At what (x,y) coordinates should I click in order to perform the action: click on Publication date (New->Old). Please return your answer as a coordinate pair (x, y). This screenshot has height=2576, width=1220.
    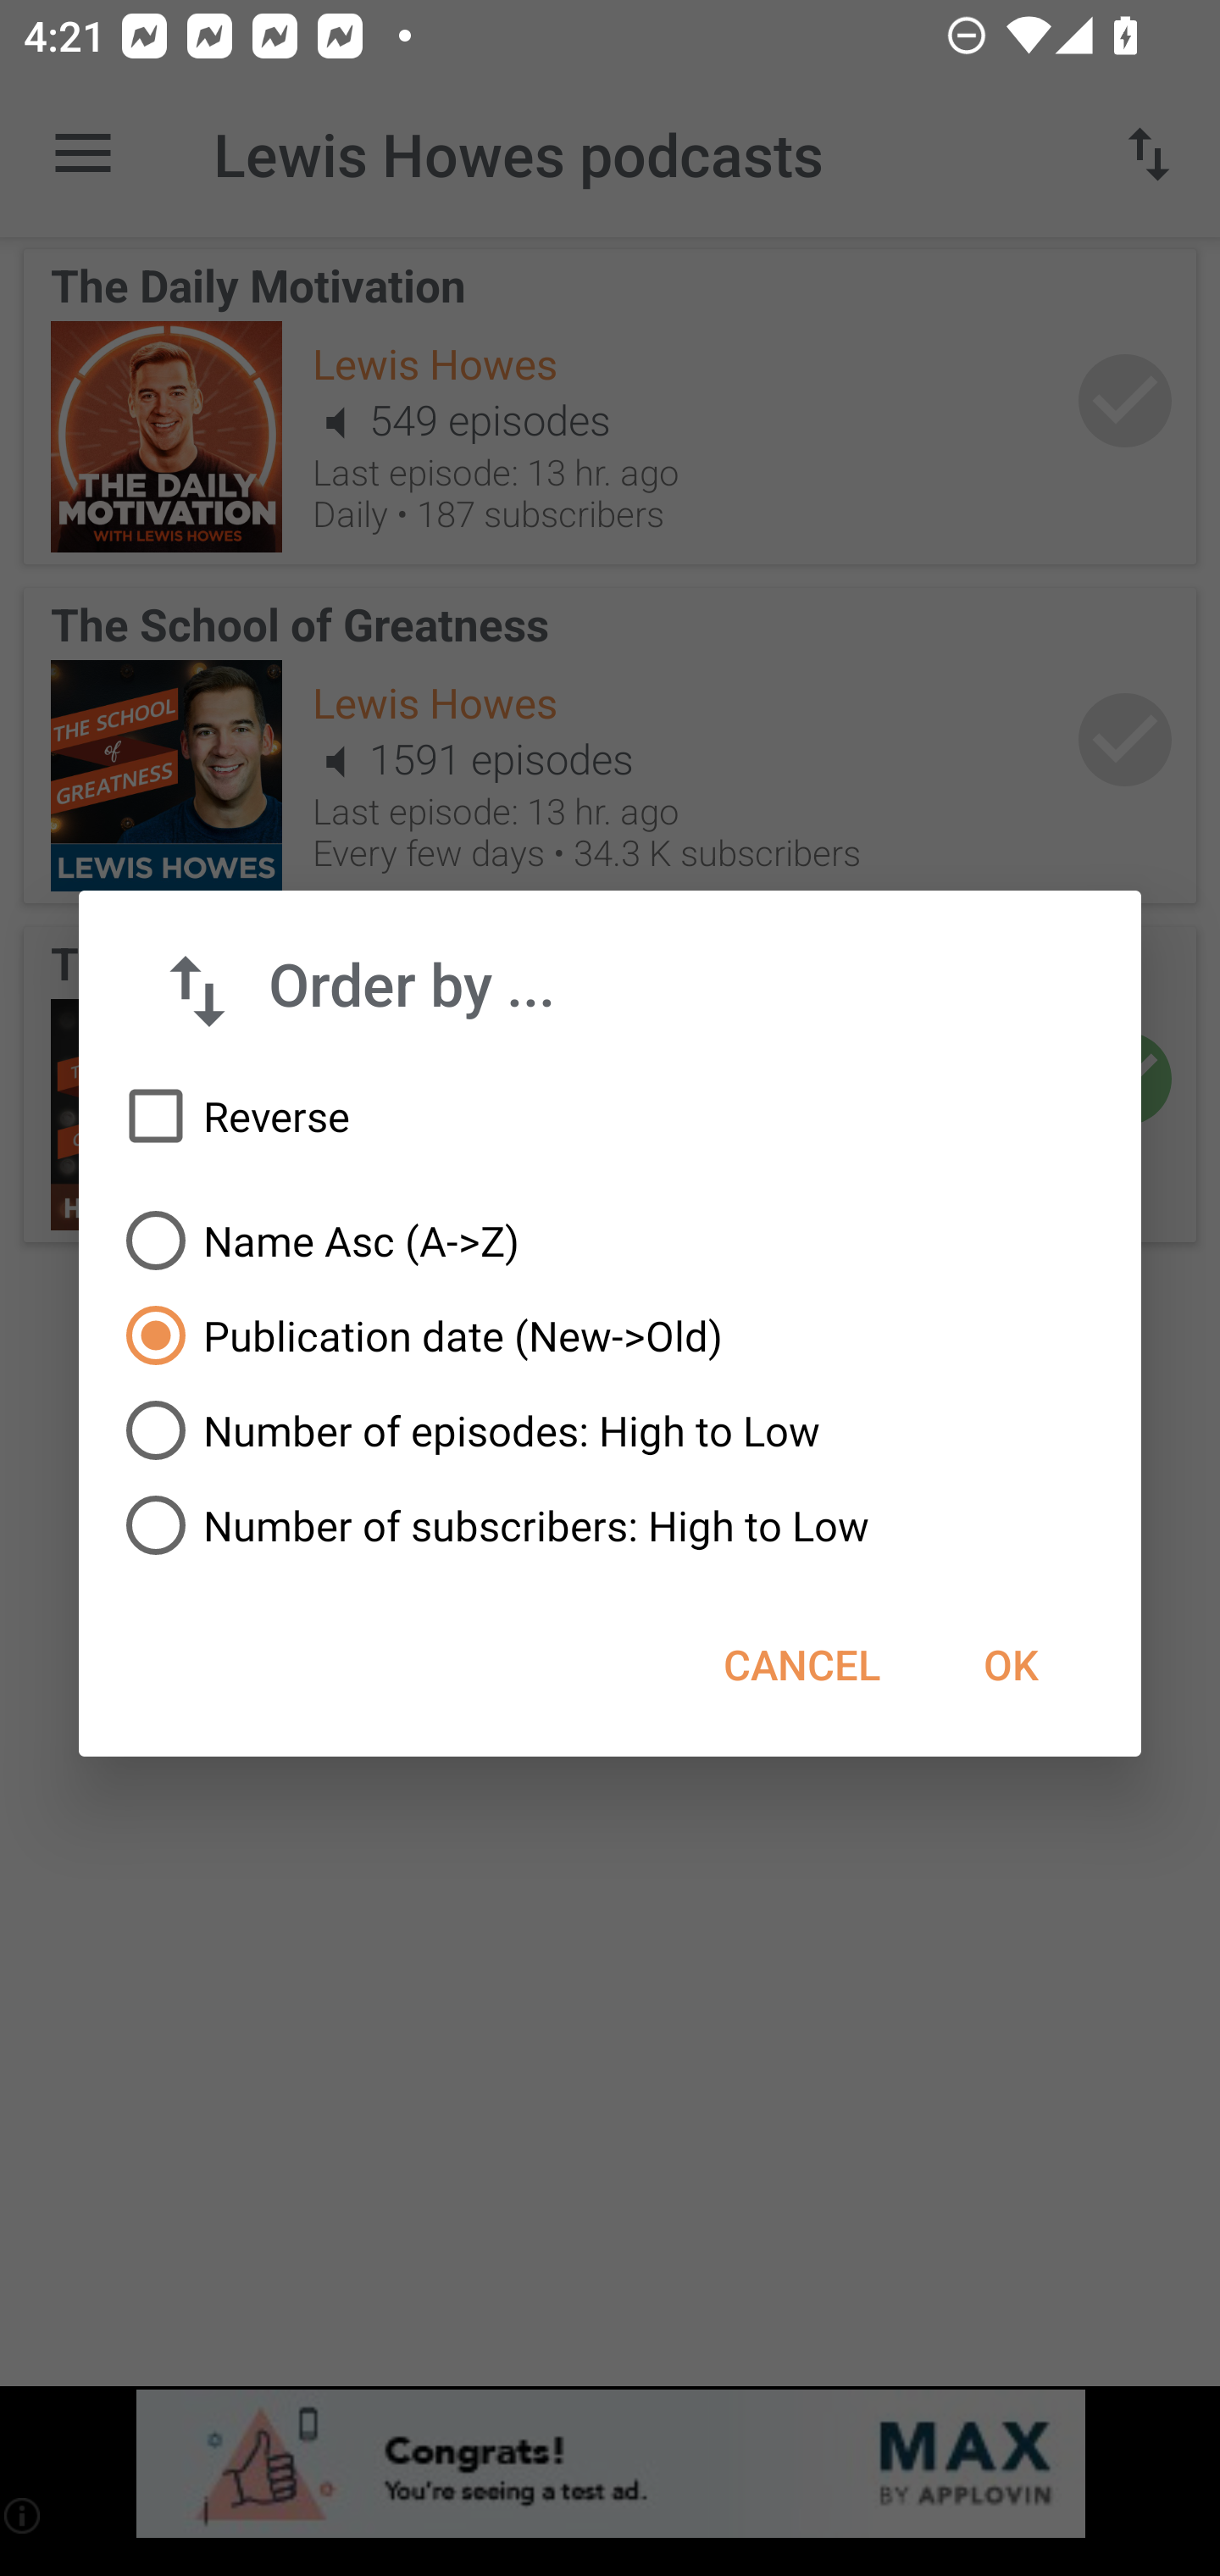
    Looking at the image, I should click on (610, 1335).